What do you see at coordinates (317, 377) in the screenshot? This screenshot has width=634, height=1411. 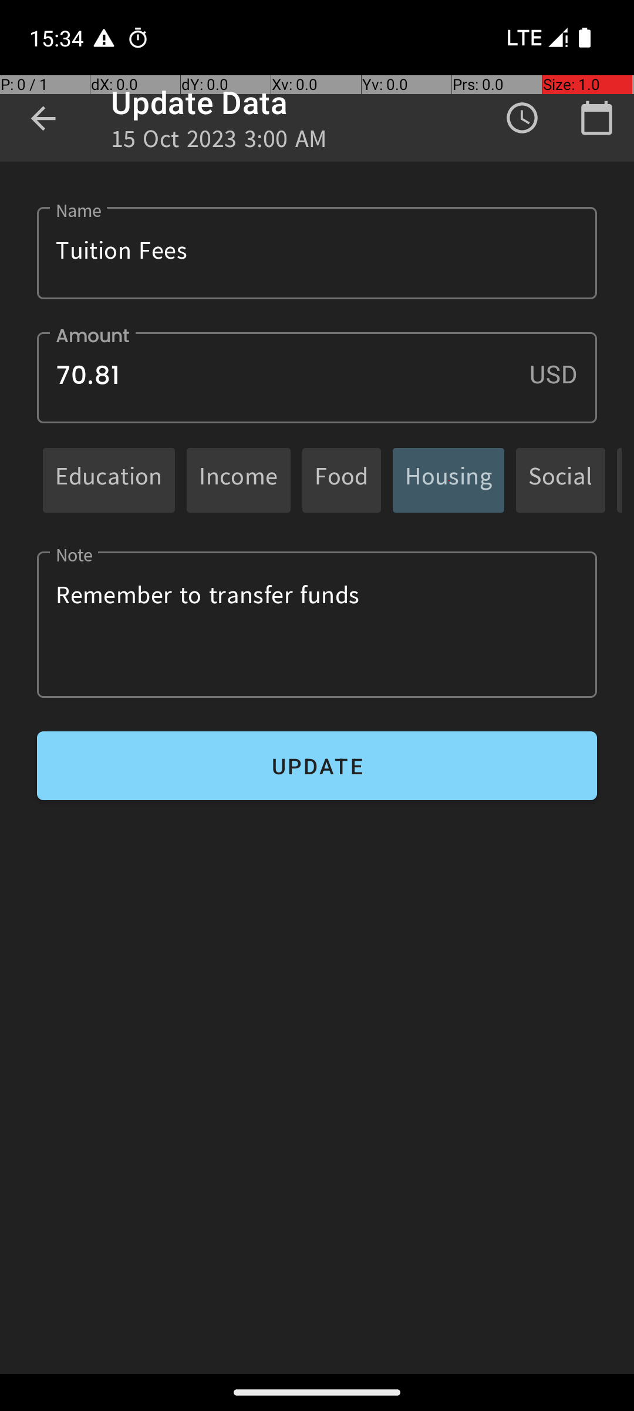 I see `70.81` at bounding box center [317, 377].